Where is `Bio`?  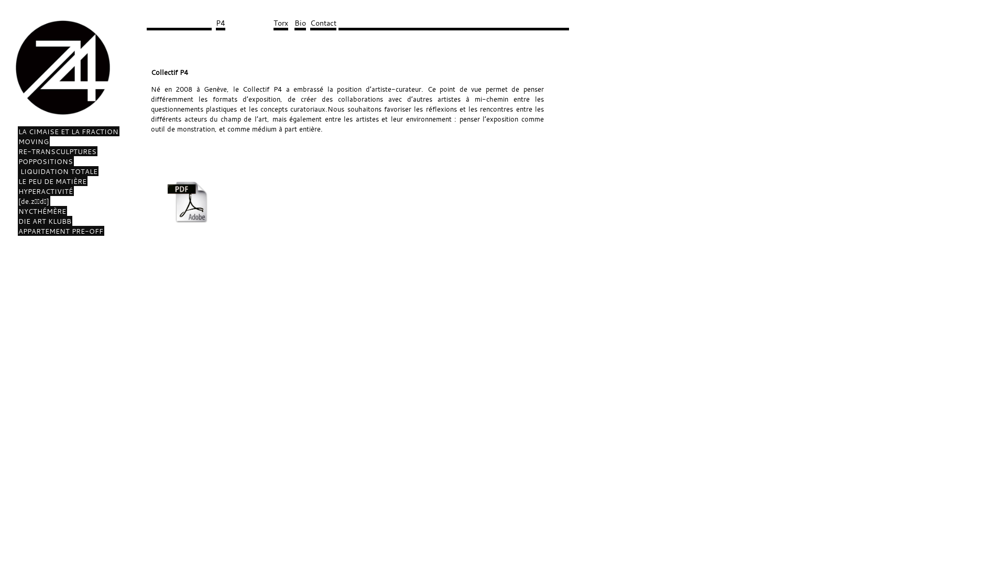
Bio is located at coordinates (300, 24).